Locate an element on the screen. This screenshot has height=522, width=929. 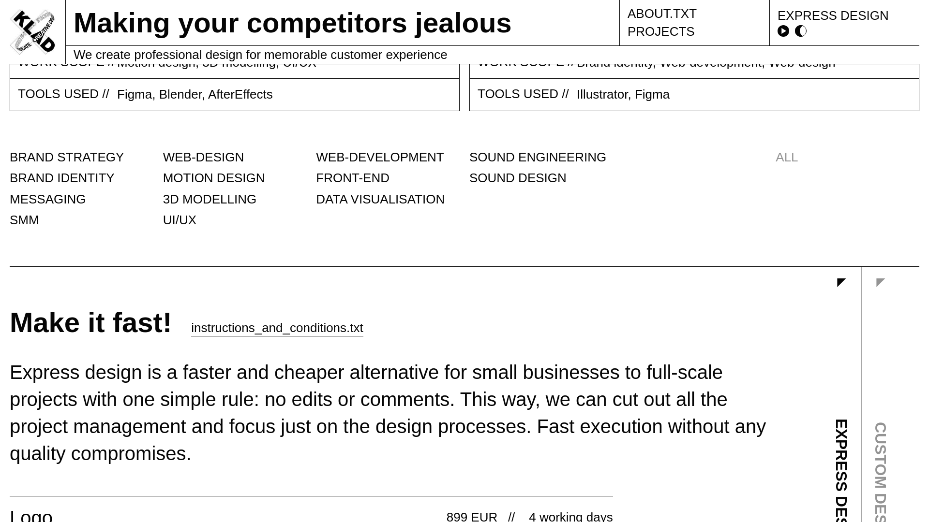
SOUND DESIGN is located at coordinates (518, 178).